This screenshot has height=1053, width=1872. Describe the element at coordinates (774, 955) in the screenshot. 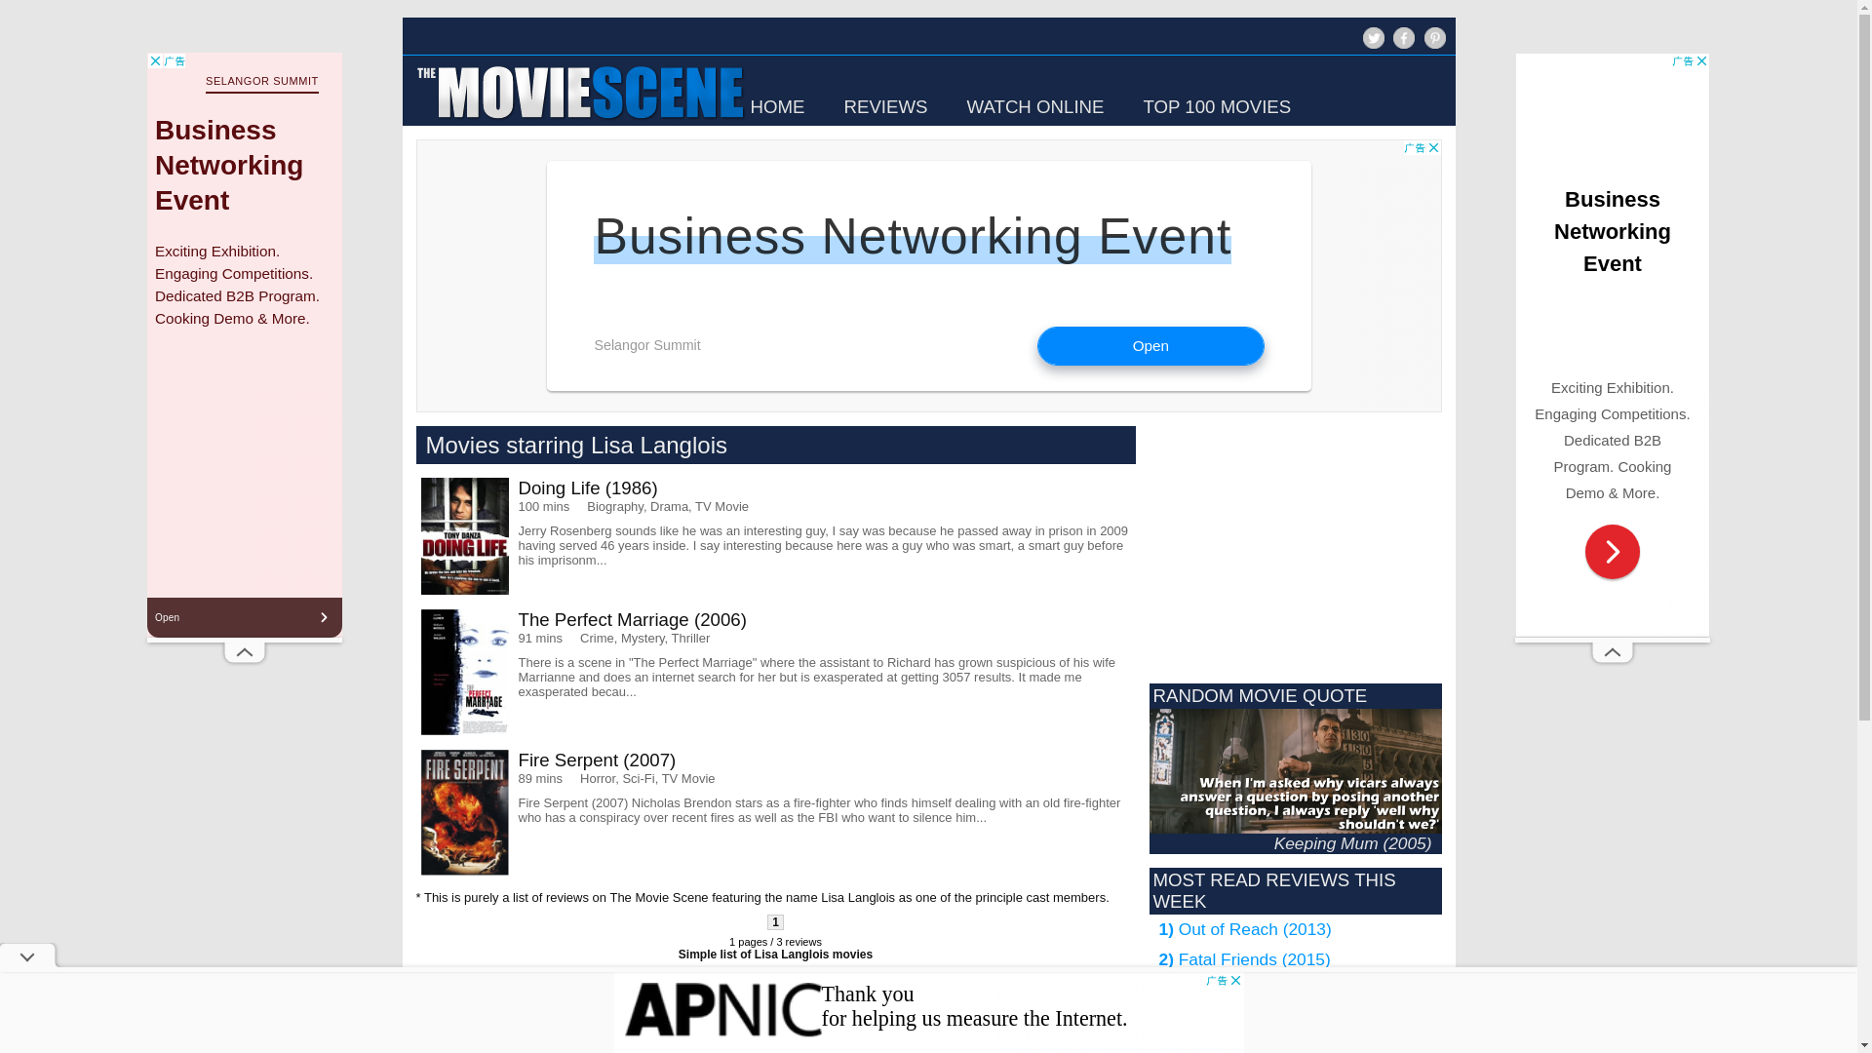

I see `Simple List of movies starring Lisa Langlois` at that location.